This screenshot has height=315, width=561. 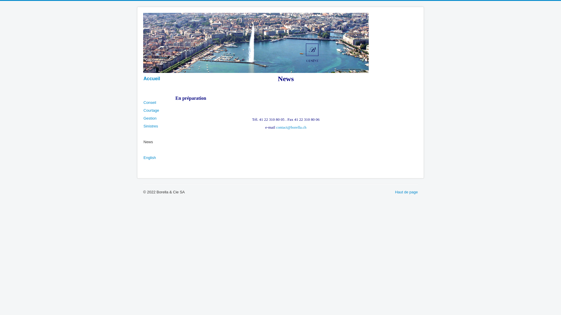 What do you see at coordinates (150, 118) in the screenshot?
I see `Gestion` at bounding box center [150, 118].